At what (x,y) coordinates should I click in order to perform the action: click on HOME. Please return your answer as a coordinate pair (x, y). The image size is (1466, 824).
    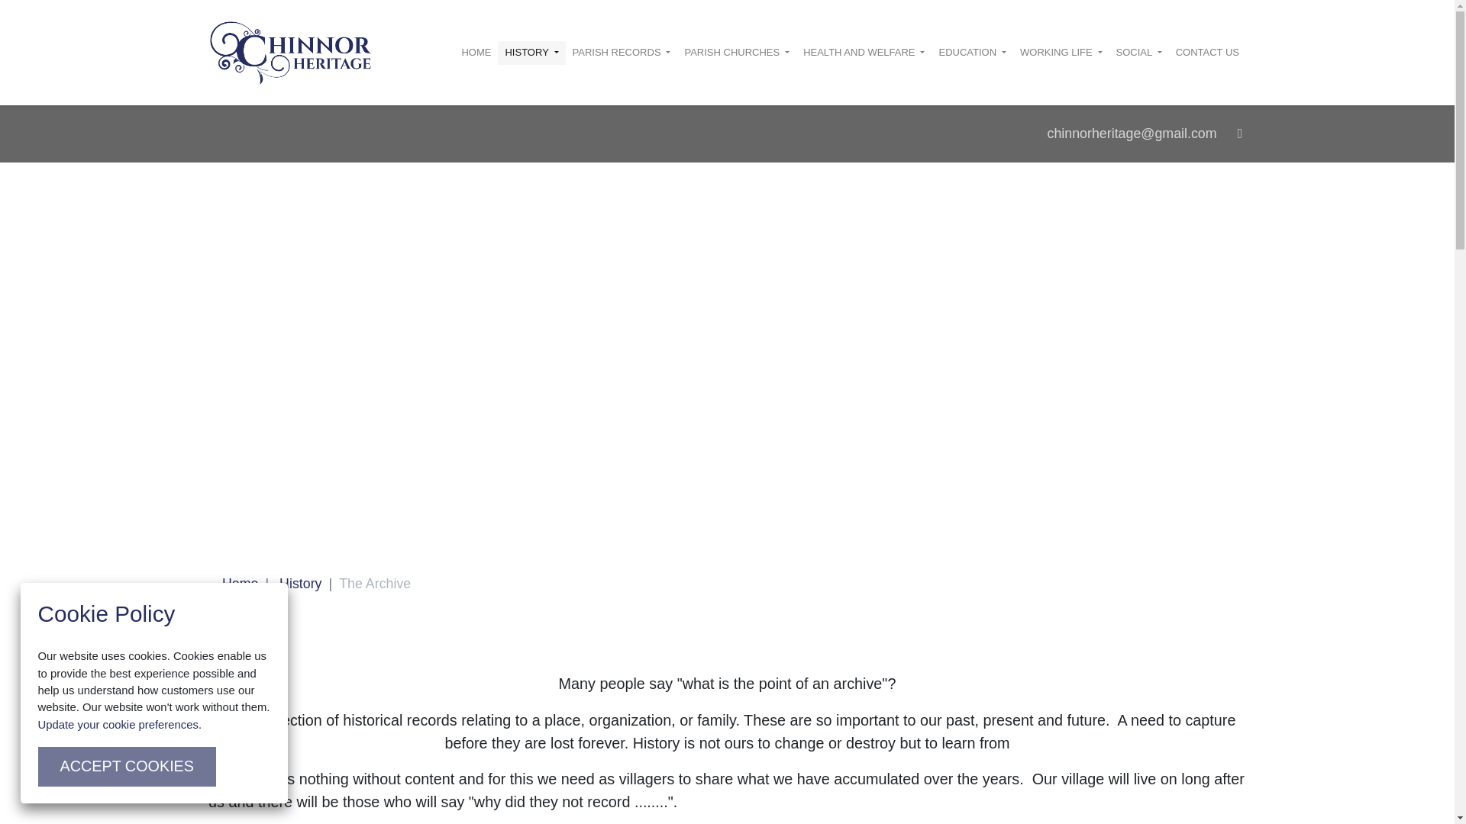
    Looking at the image, I should click on (476, 53).